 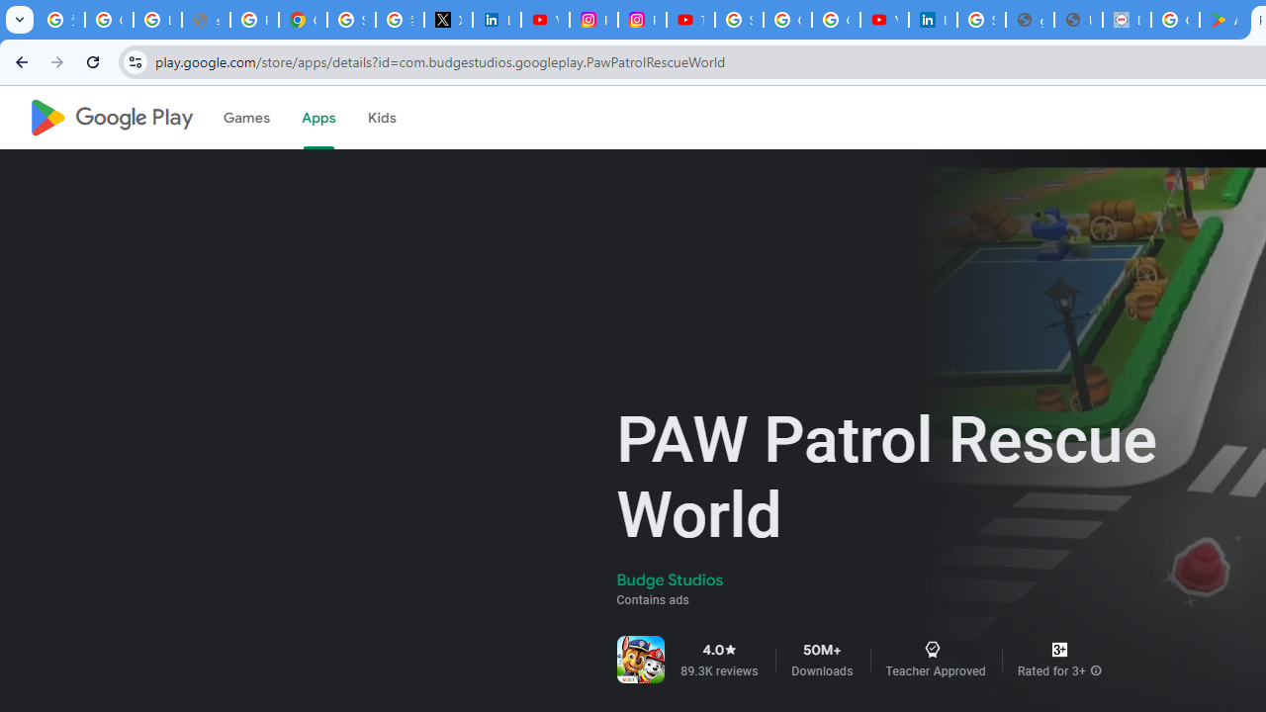 I want to click on Apps, so click(x=318, y=118).